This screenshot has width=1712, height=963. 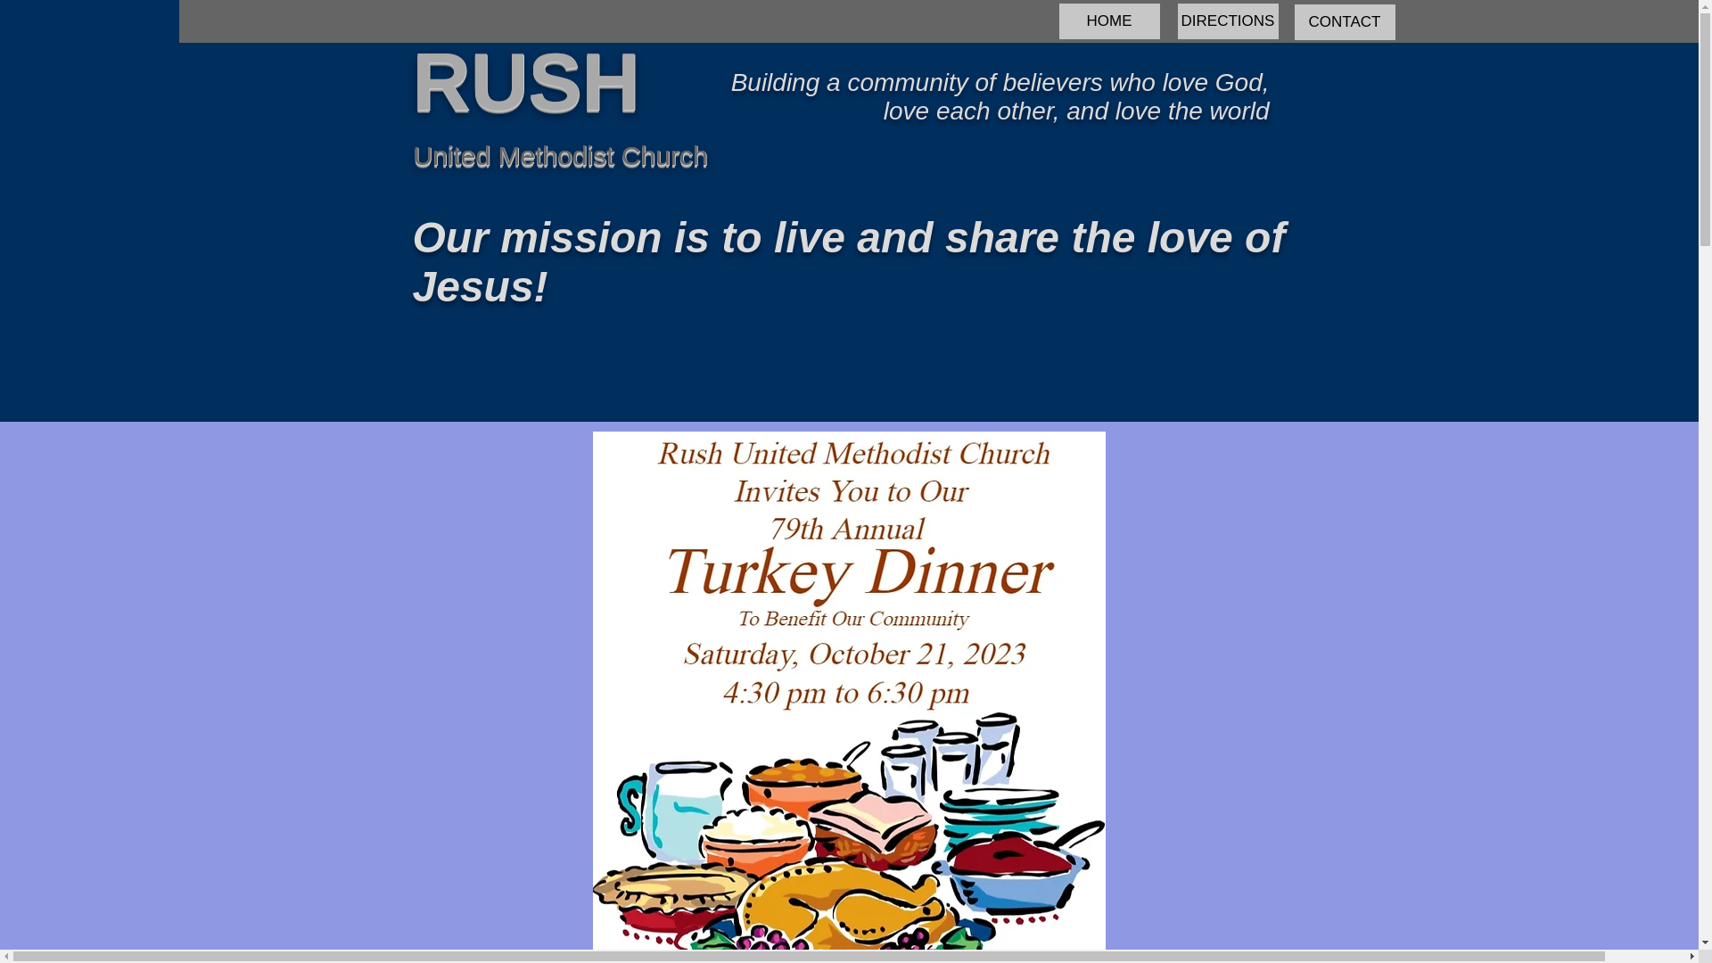 I want to click on HOME, so click(x=1109, y=21).